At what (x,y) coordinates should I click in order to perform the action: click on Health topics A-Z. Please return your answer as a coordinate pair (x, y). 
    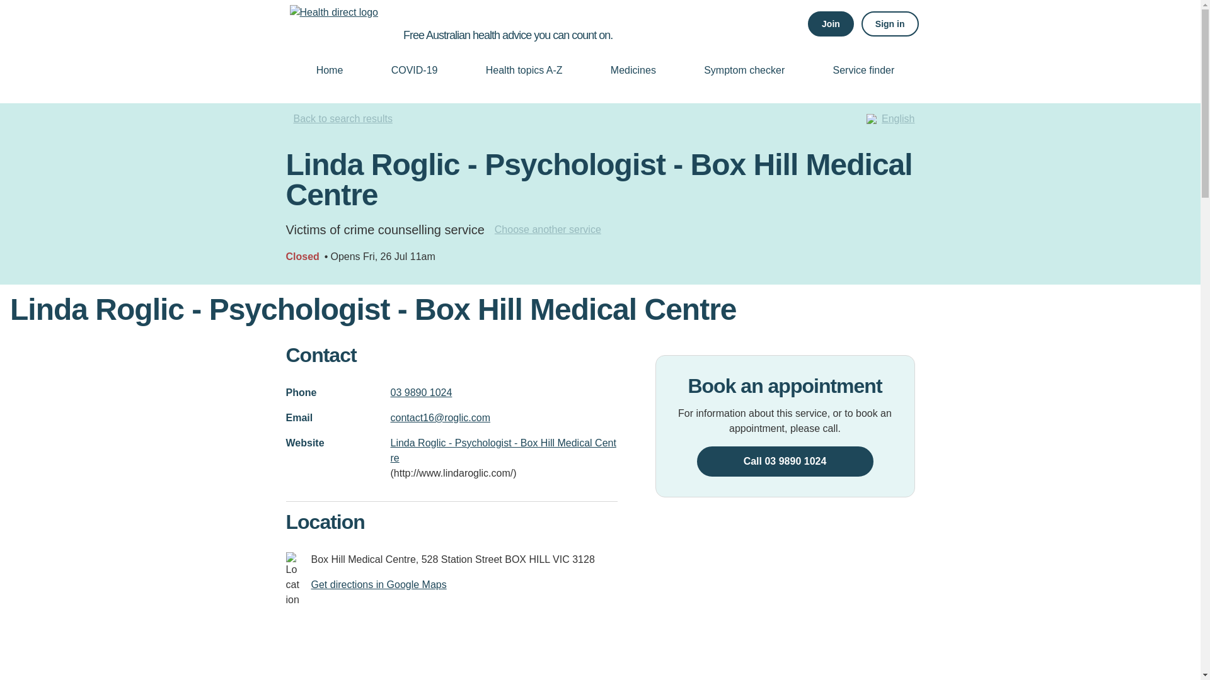
    Looking at the image, I should click on (524, 70).